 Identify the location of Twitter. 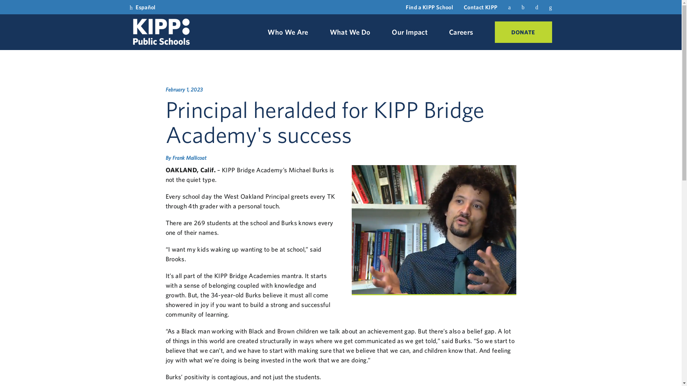
(523, 6).